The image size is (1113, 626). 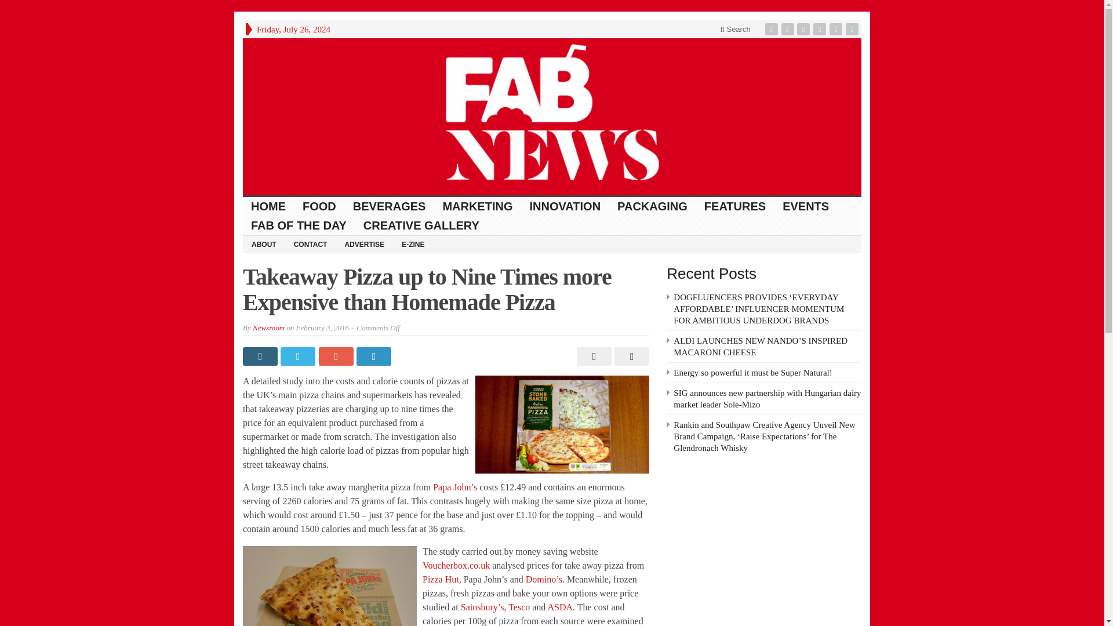 I want to click on FOOD, so click(x=320, y=206).